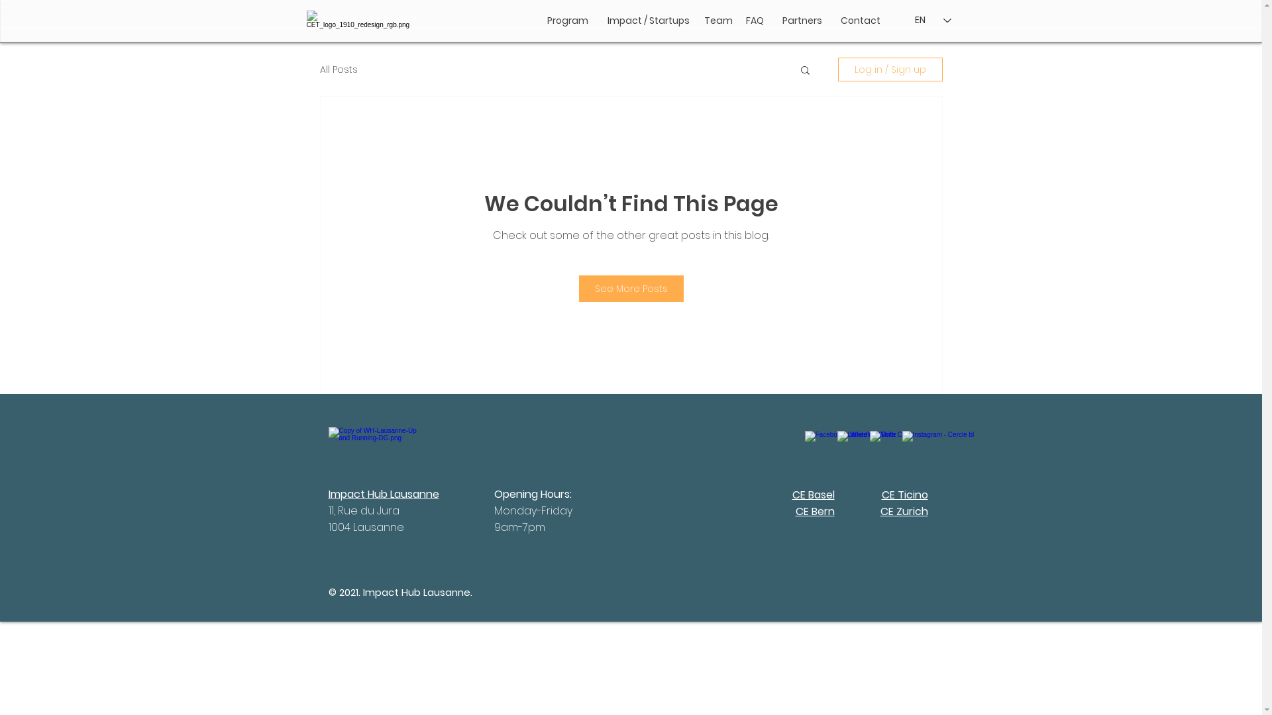 This screenshot has height=715, width=1272. I want to click on Contact, so click(860, 21).